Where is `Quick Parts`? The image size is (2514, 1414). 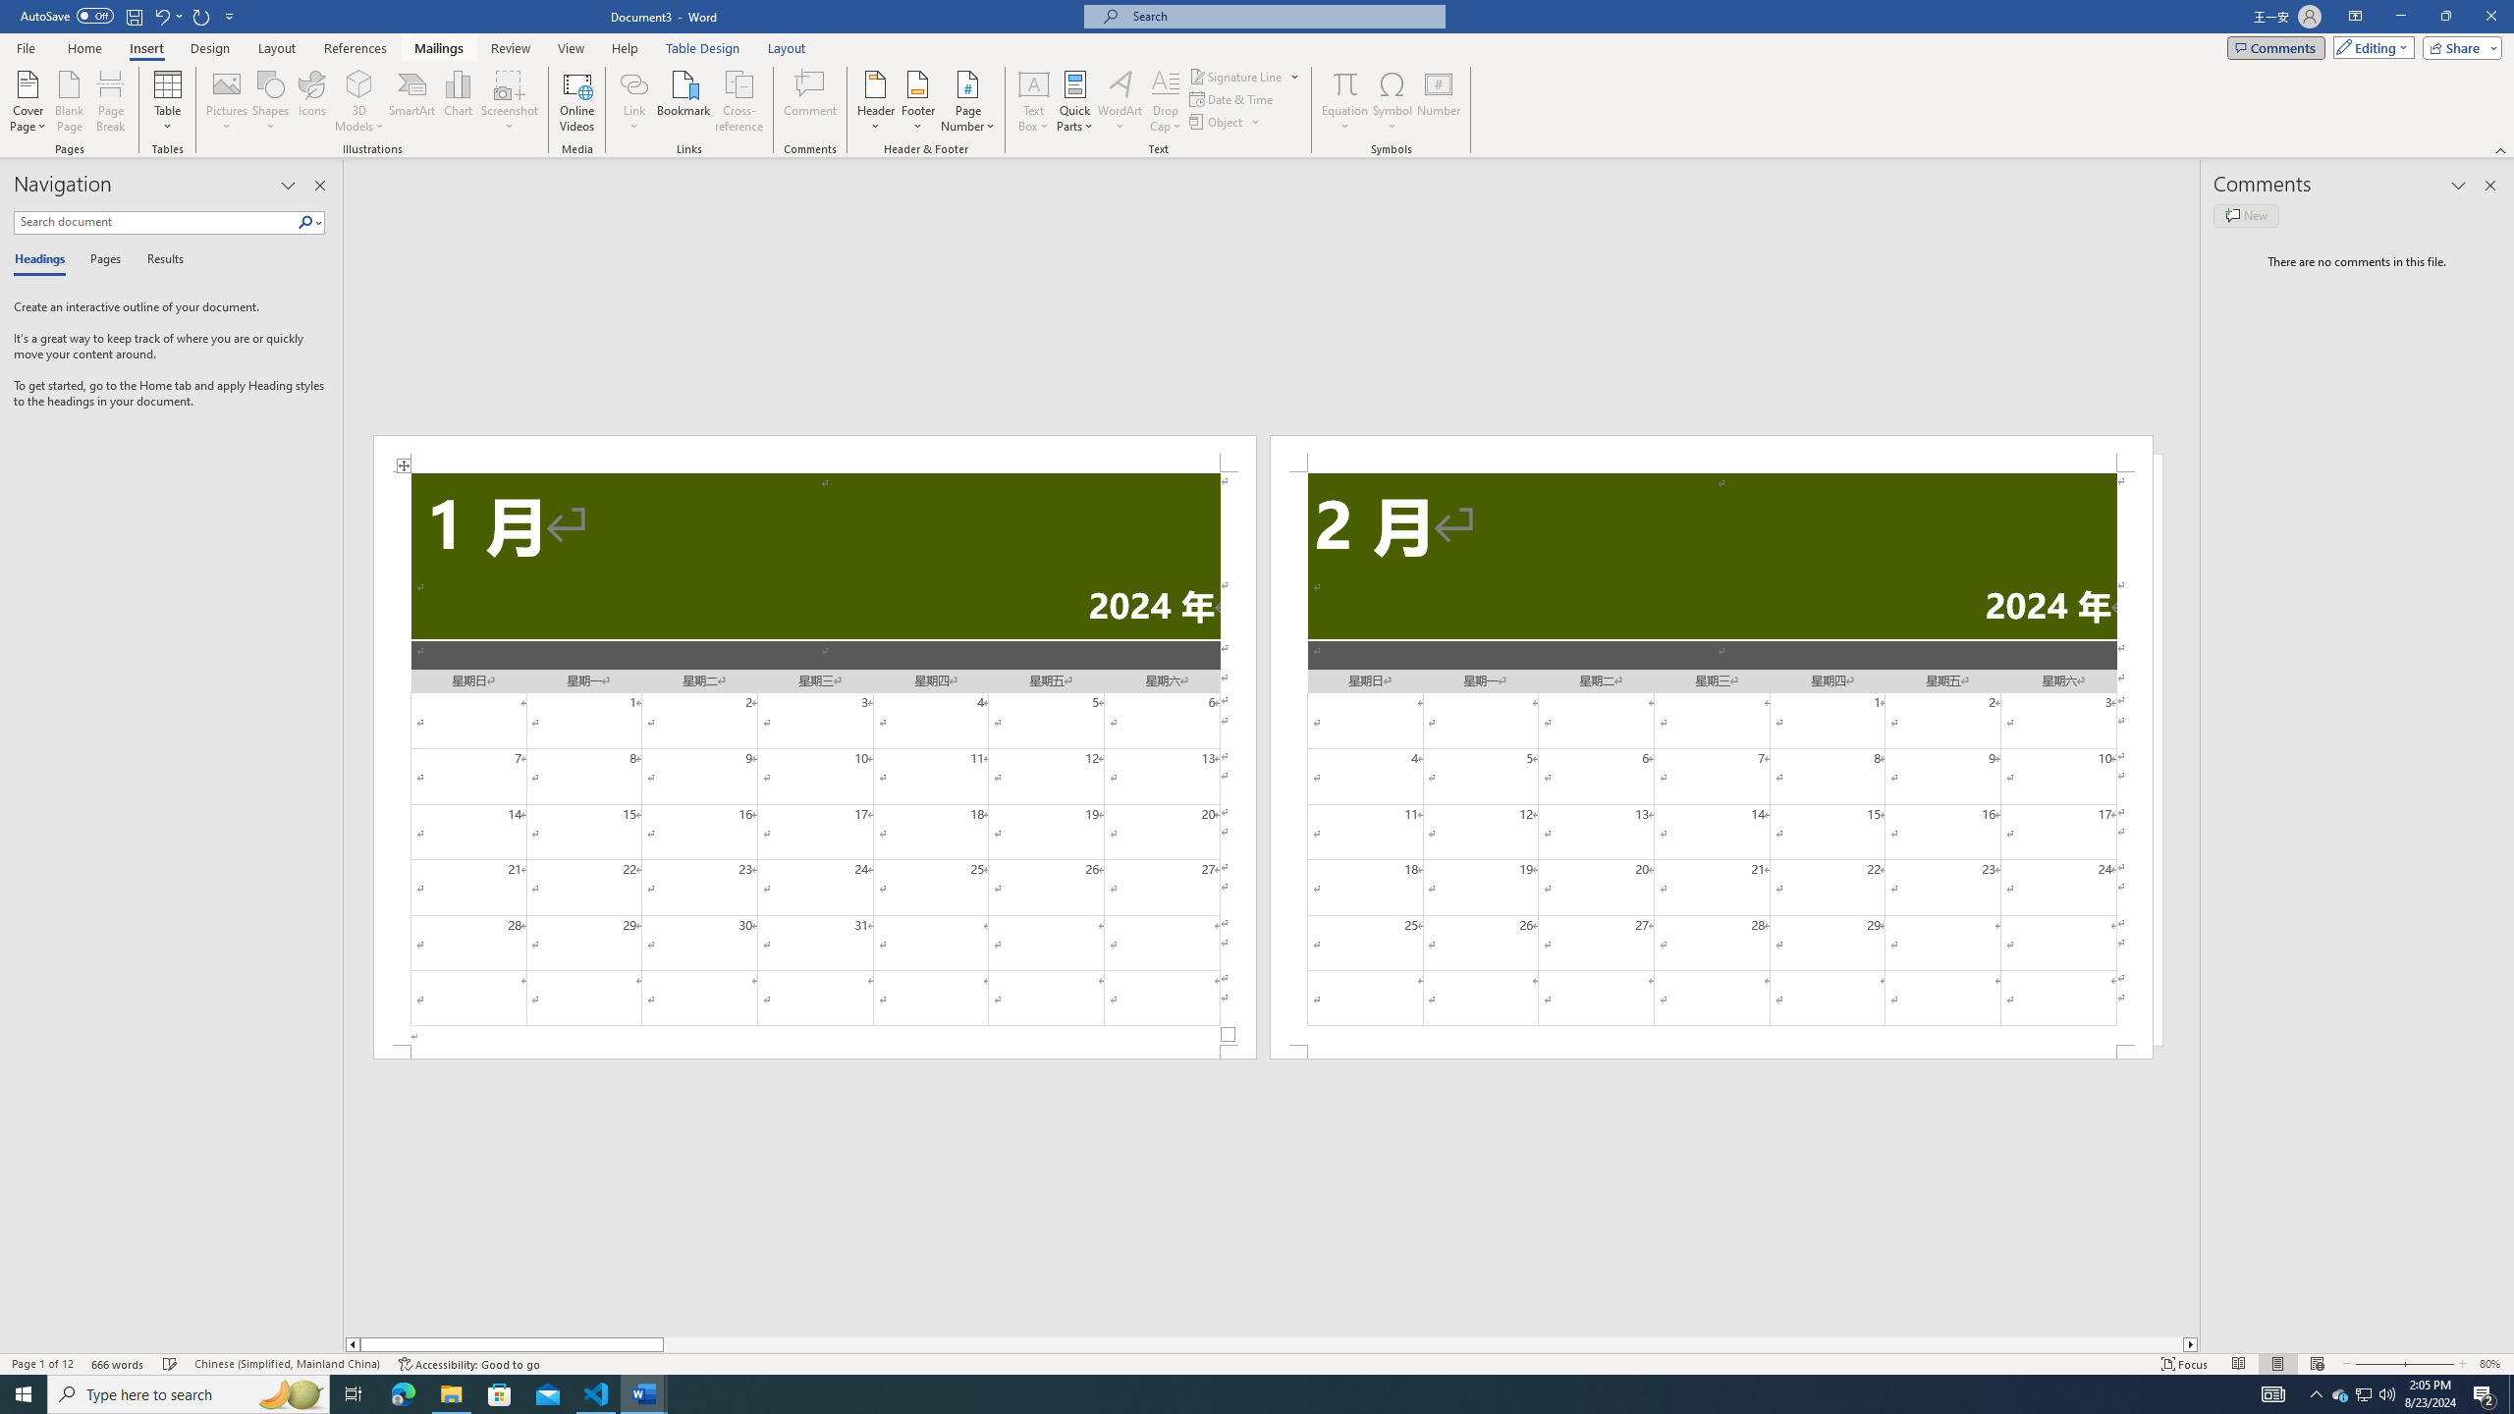
Quick Parts is located at coordinates (1076, 101).